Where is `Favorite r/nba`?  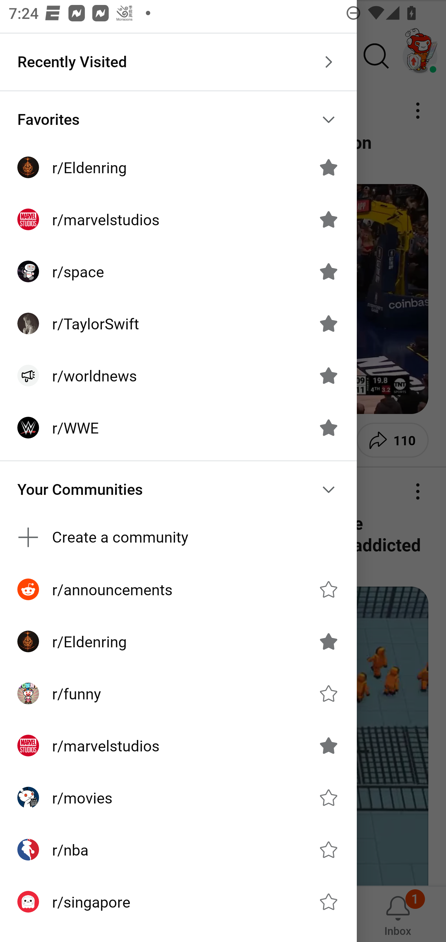
Favorite r/nba is located at coordinates (328, 850).